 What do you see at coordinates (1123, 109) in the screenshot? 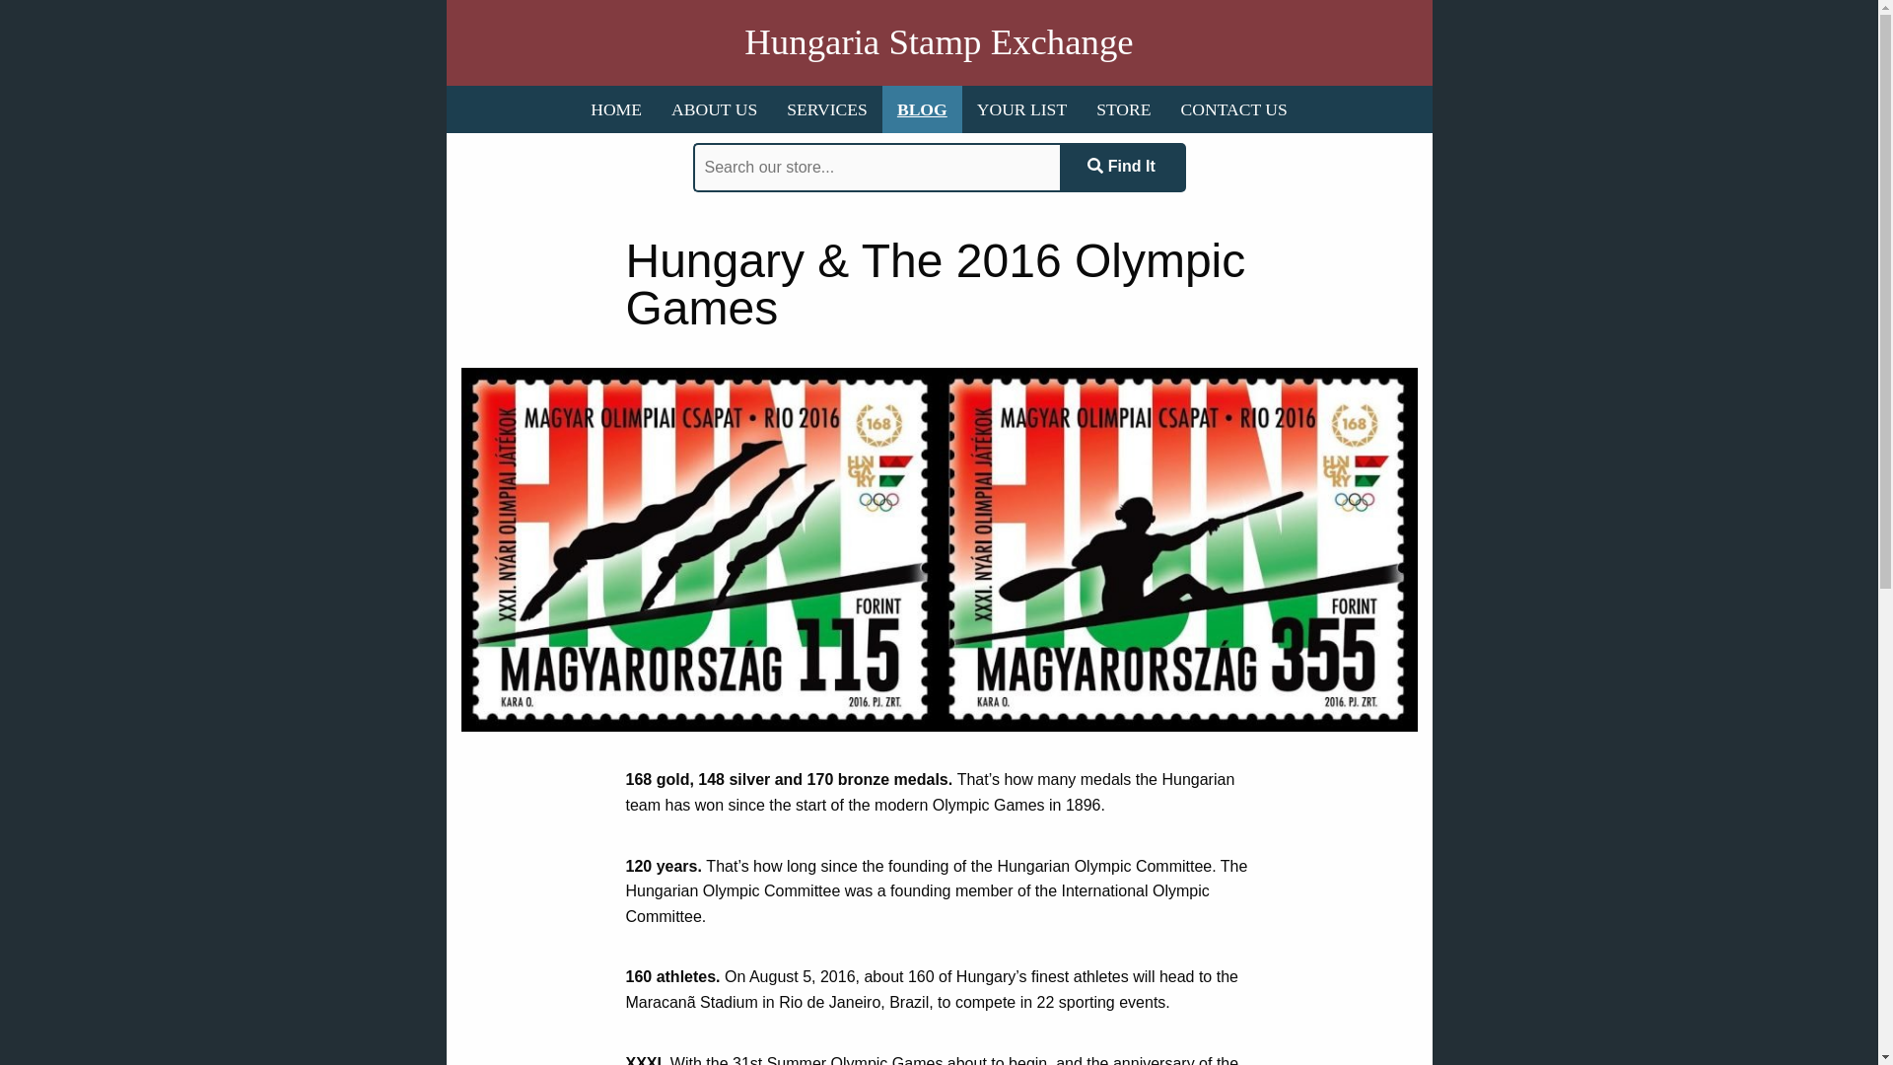
I see `STORE` at bounding box center [1123, 109].